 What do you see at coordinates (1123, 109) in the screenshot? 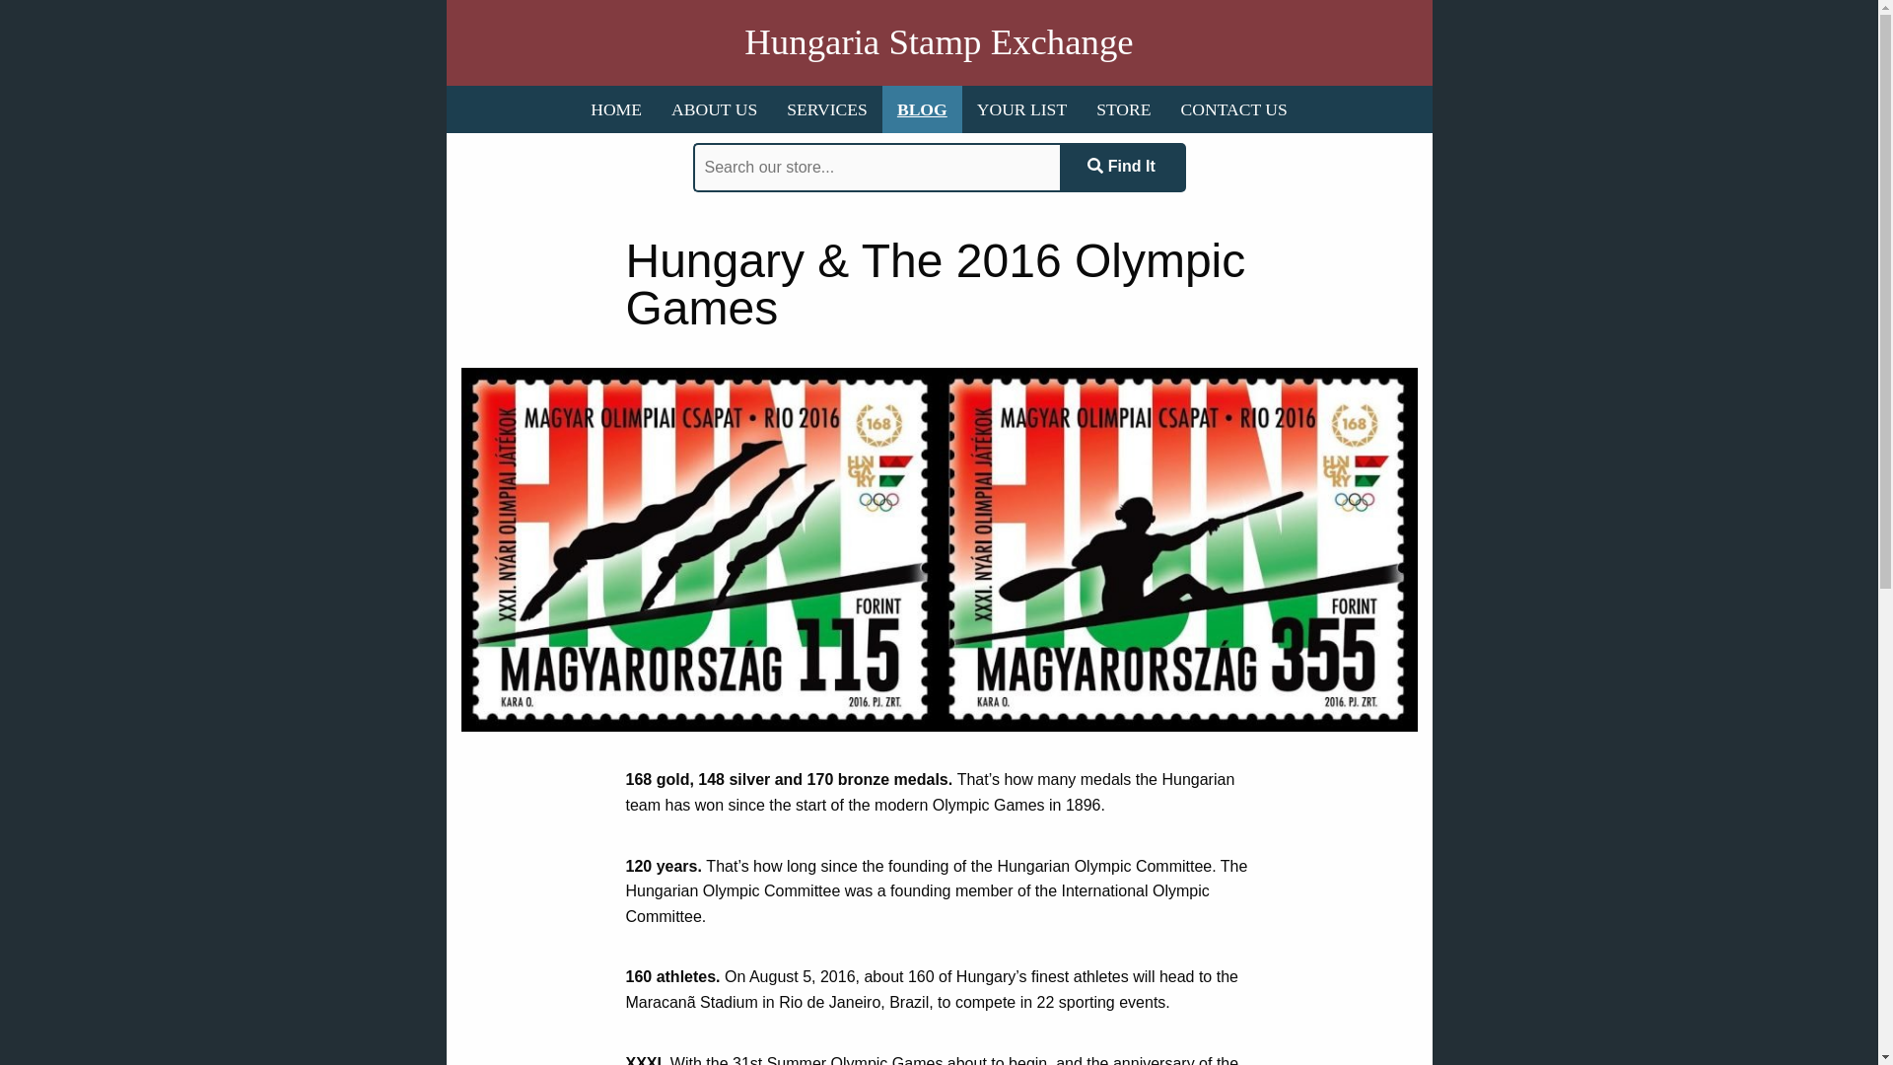
I see `STORE` at bounding box center [1123, 109].